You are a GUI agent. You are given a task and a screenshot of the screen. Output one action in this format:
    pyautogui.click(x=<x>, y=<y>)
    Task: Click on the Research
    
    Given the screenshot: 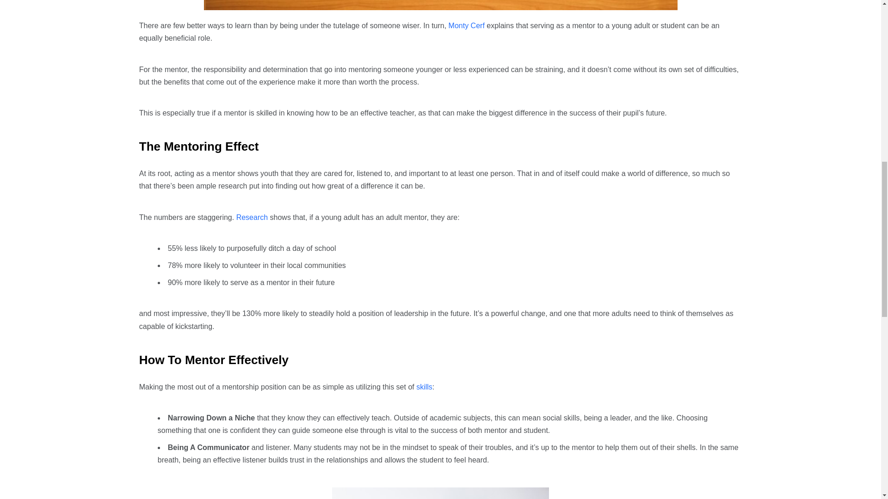 What is the action you would take?
    pyautogui.click(x=252, y=217)
    